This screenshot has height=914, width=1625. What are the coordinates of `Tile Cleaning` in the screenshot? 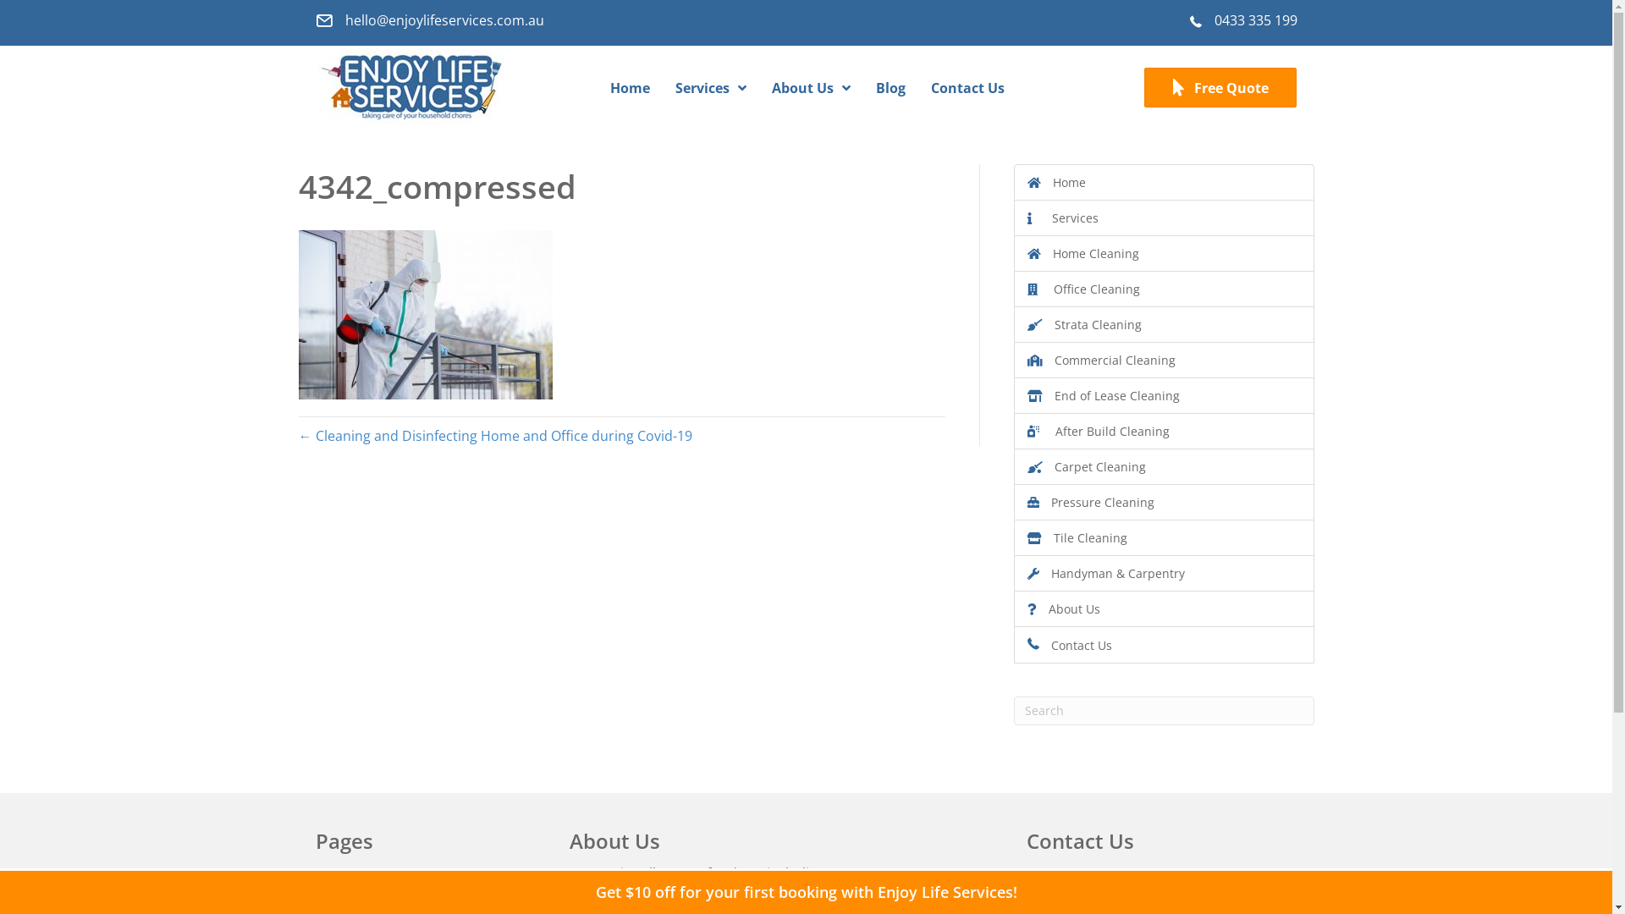 It's located at (1165, 538).